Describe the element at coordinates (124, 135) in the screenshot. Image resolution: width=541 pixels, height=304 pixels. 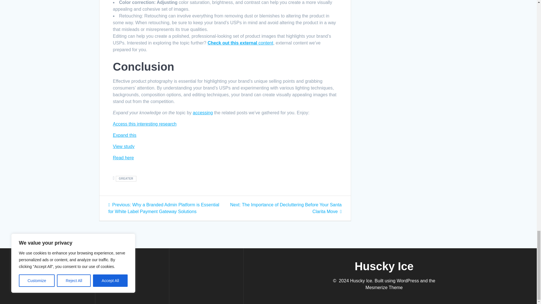
I see `Expand this` at that location.